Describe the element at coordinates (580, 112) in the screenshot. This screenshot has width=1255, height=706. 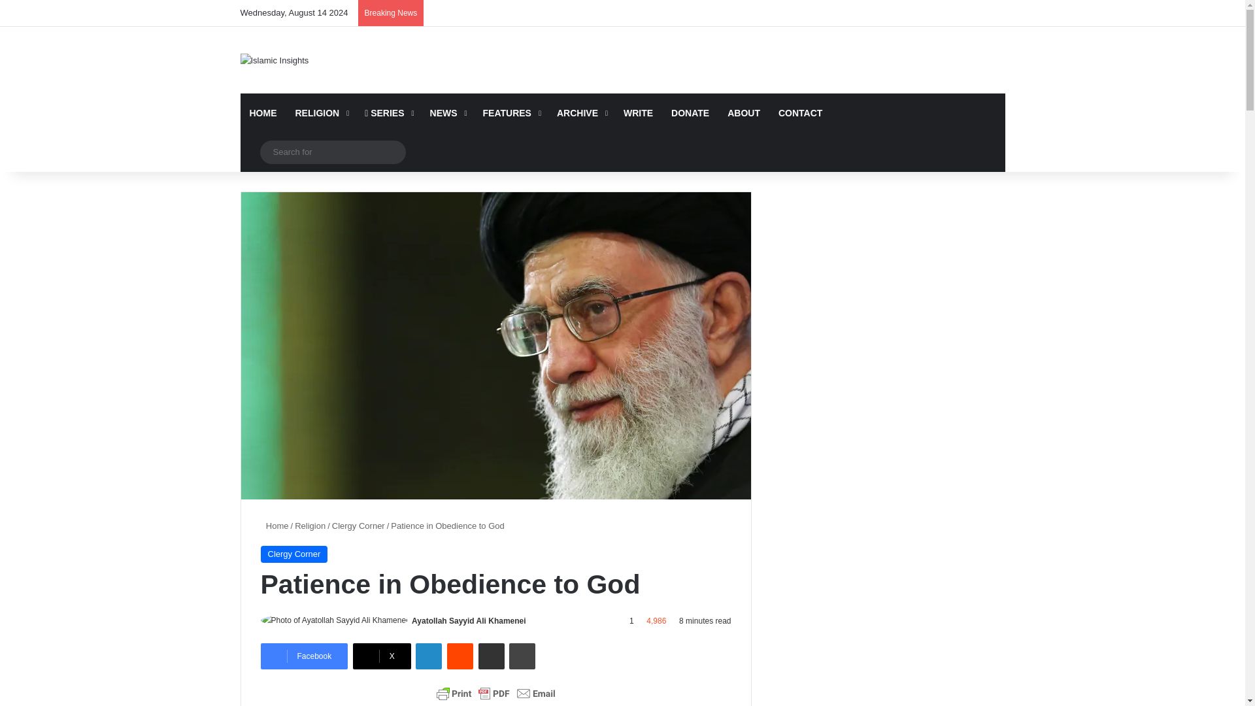
I see `ARCHIVE` at that location.